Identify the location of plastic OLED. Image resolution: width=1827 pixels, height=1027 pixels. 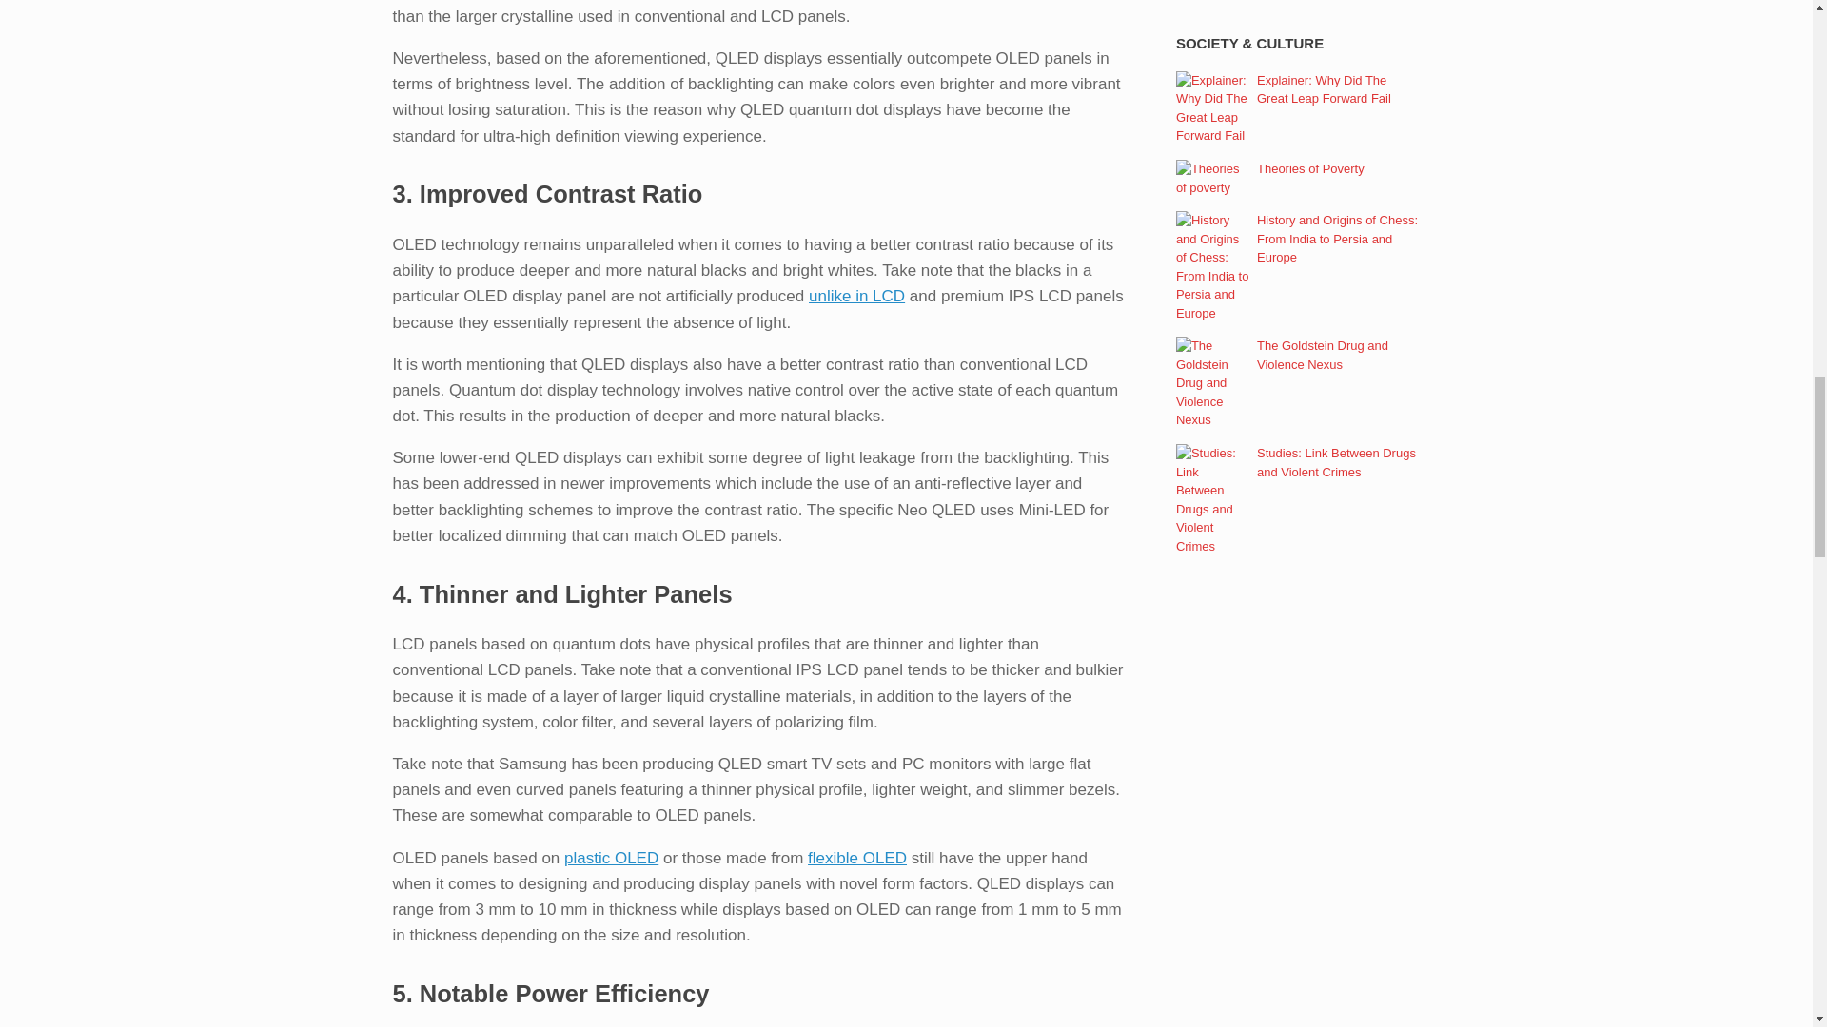
(611, 858).